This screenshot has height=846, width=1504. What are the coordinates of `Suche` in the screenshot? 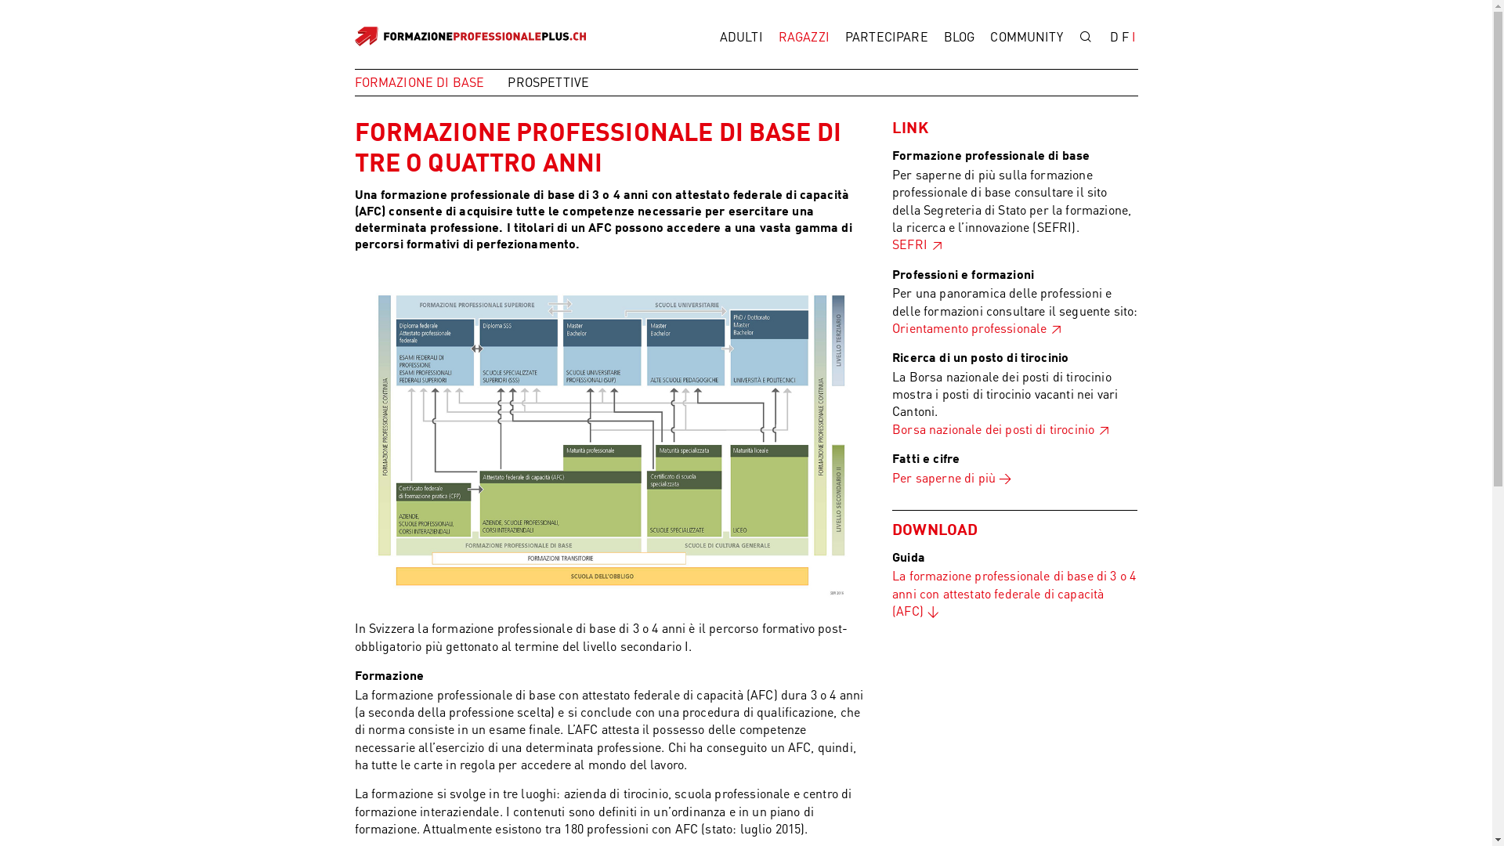 It's located at (1086, 37).